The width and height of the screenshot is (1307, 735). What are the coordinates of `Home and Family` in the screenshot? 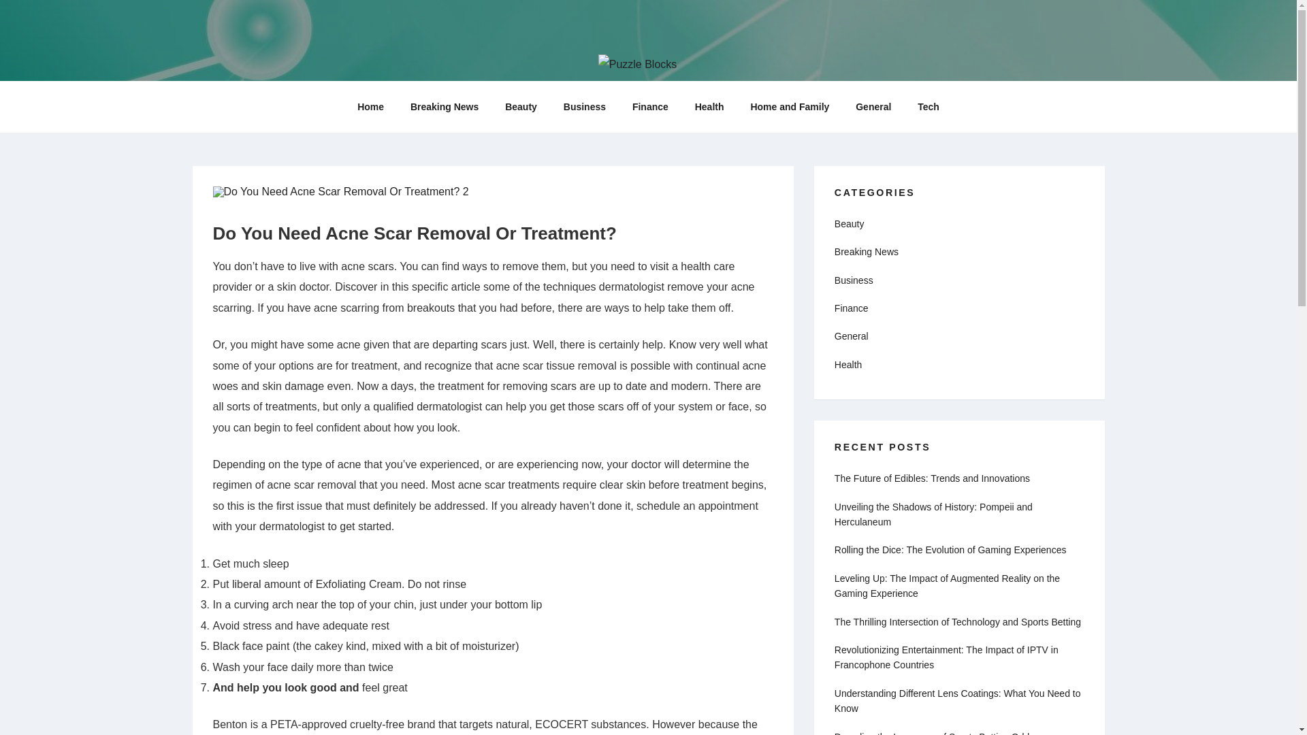 It's located at (790, 106).